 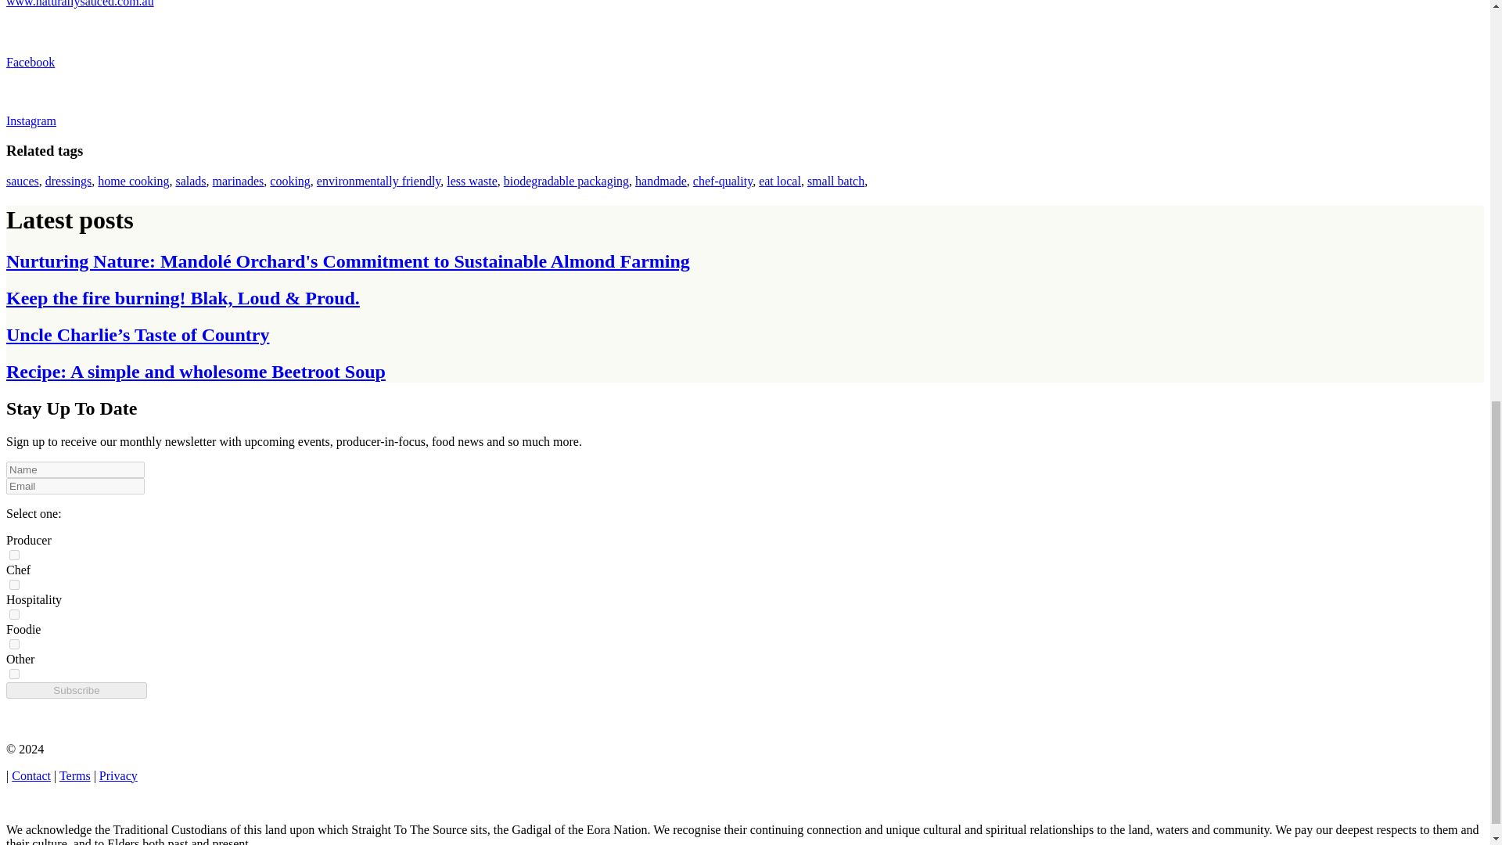 What do you see at coordinates (68, 180) in the screenshot?
I see `dressings` at bounding box center [68, 180].